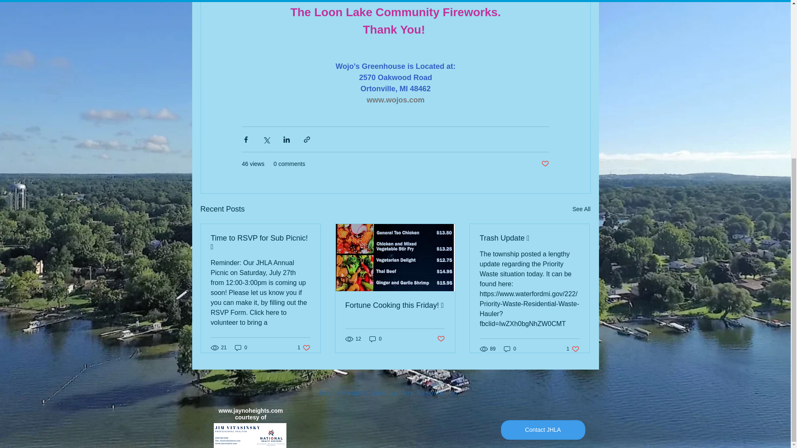 Image resolution: width=797 pixels, height=448 pixels. Describe the element at coordinates (241, 347) in the screenshot. I see `0` at that location.